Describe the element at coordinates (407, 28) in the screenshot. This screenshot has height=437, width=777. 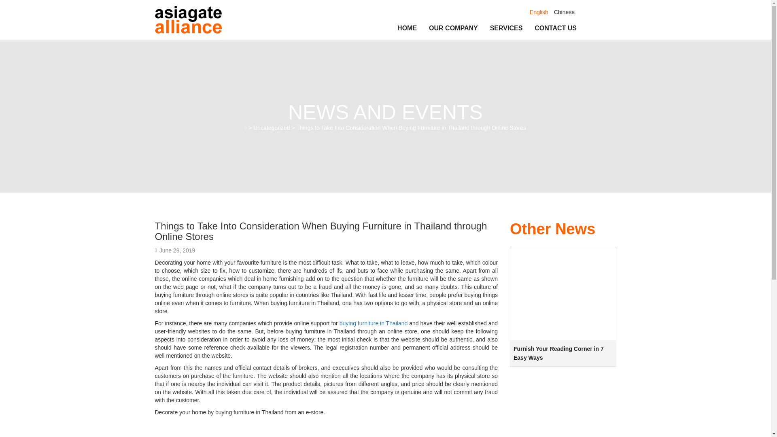
I see `HOME` at that location.